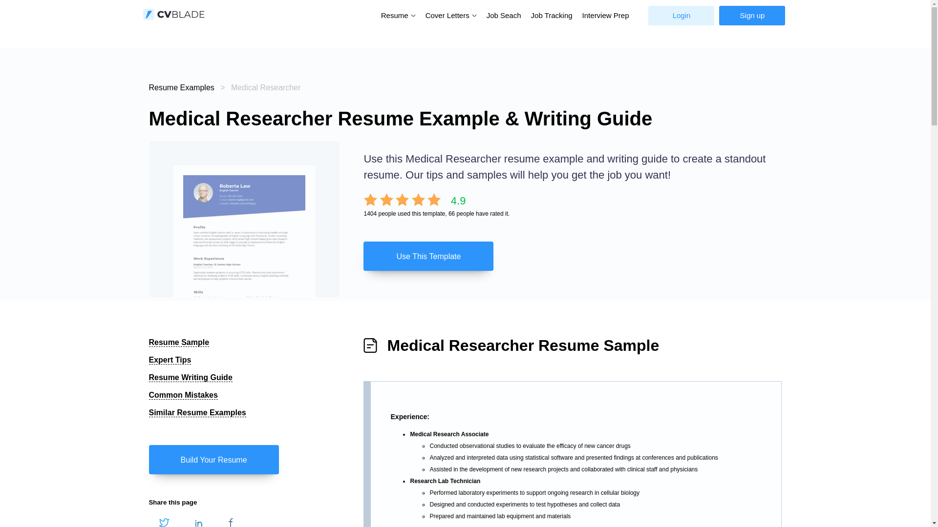  Describe the element at coordinates (448, 15) in the screenshot. I see `Cover Letters` at that location.